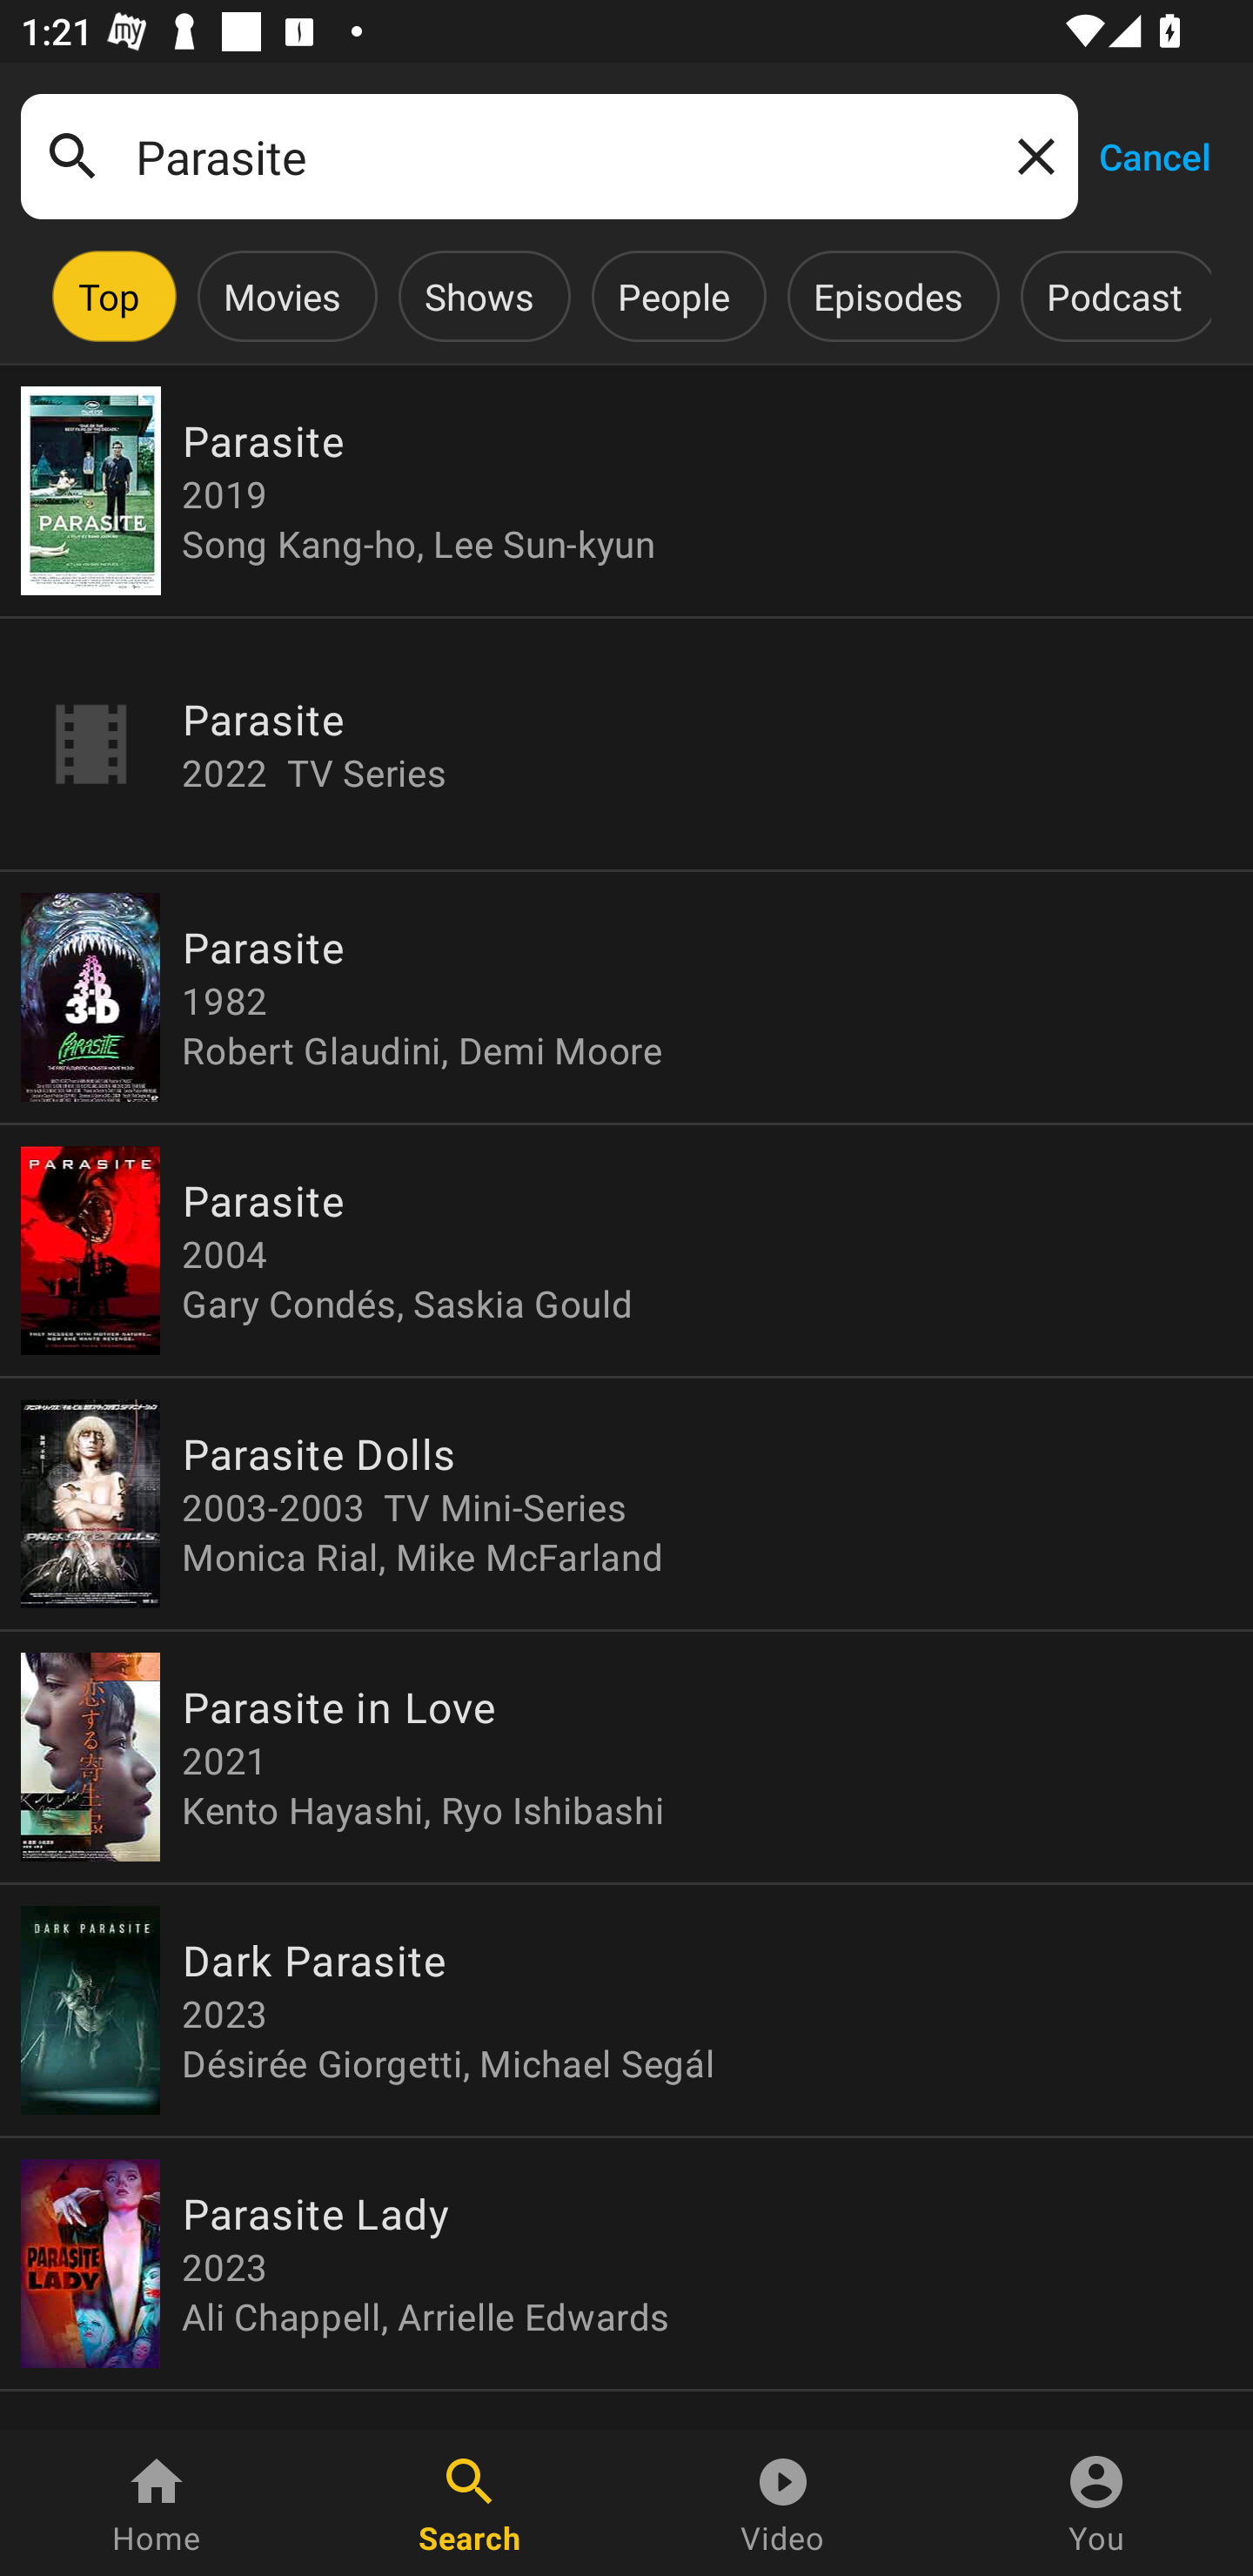 Image resolution: width=1253 pixels, height=2576 pixels. I want to click on Cancel, so click(1154, 155).